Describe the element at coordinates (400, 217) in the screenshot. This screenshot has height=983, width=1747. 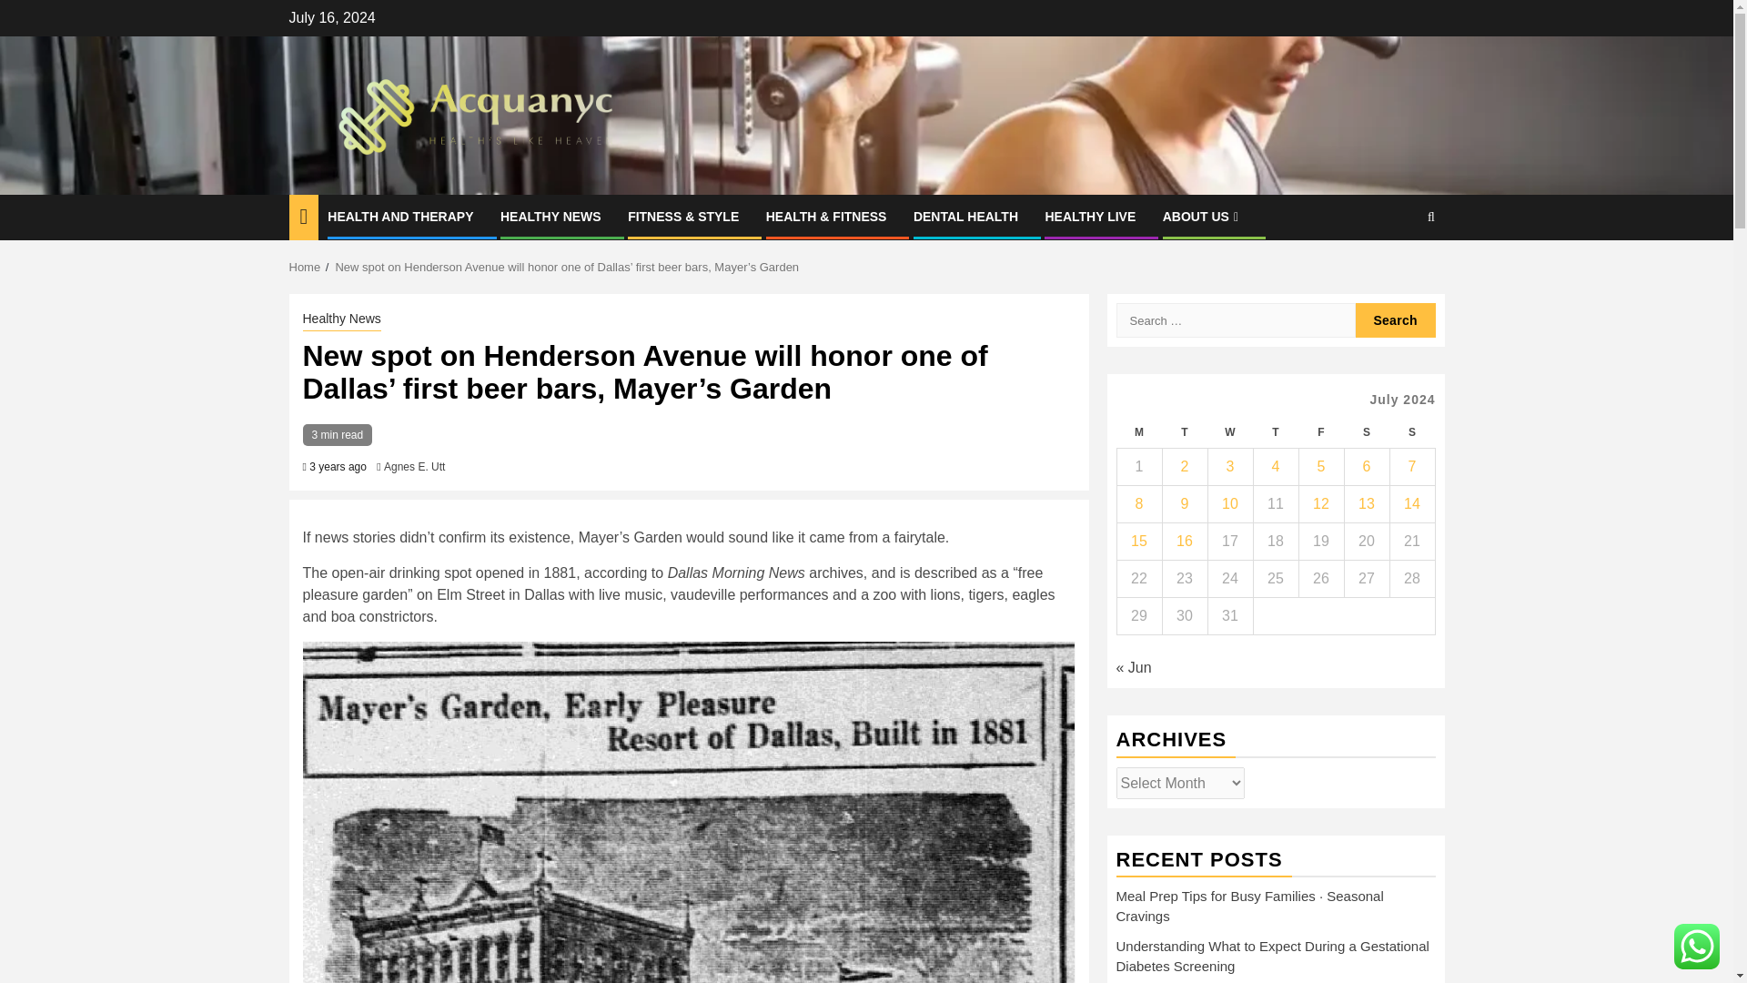
I see `HEALTH AND THERAPY` at that location.